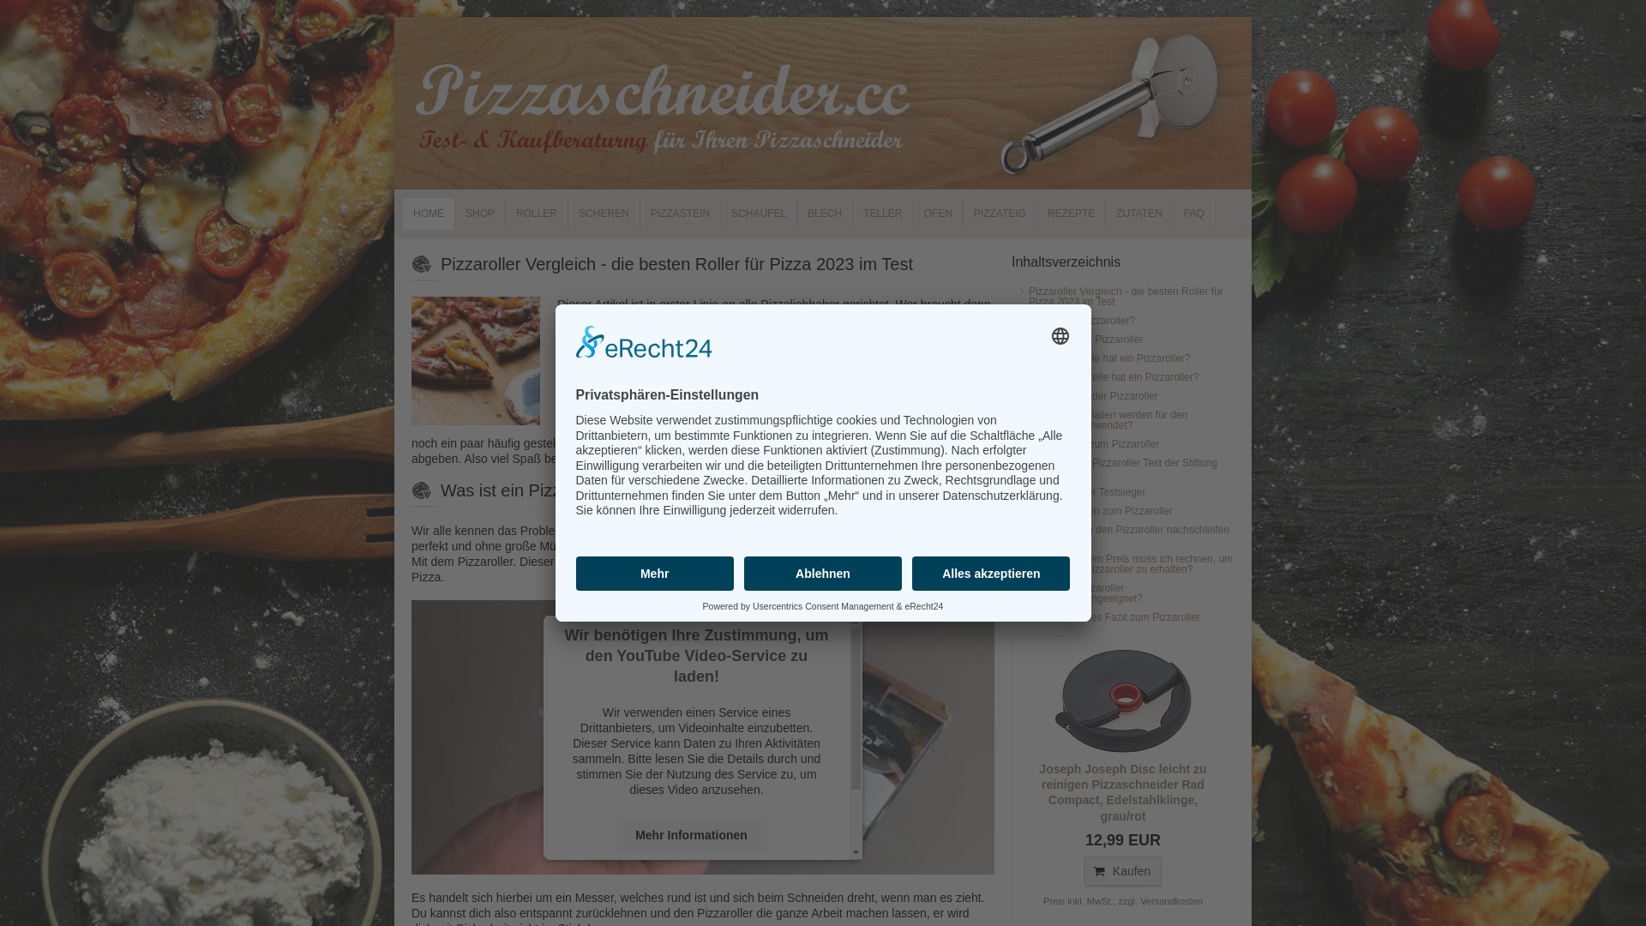  I want to click on Kaufkriterien zum Pizzaroller, so click(1123, 444).